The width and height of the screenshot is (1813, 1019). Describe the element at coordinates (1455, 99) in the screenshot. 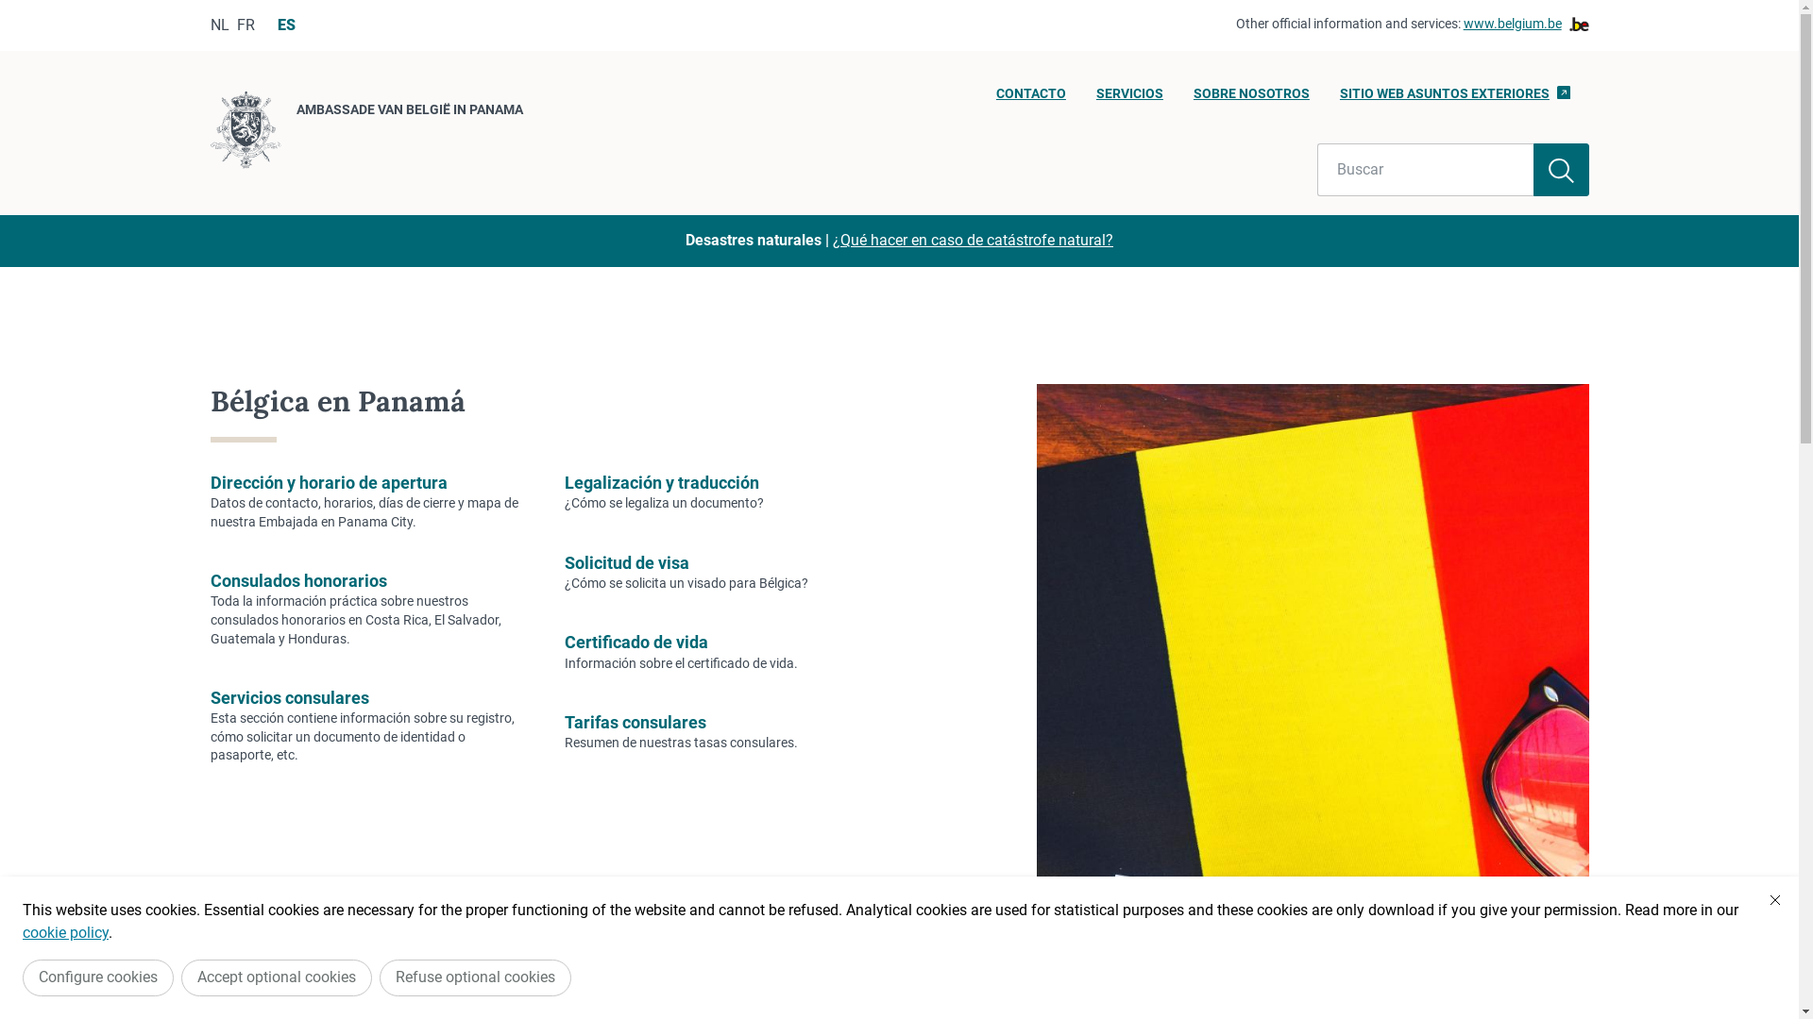

I see `SITIO WEB ASUNTOS EXTERIORES` at that location.